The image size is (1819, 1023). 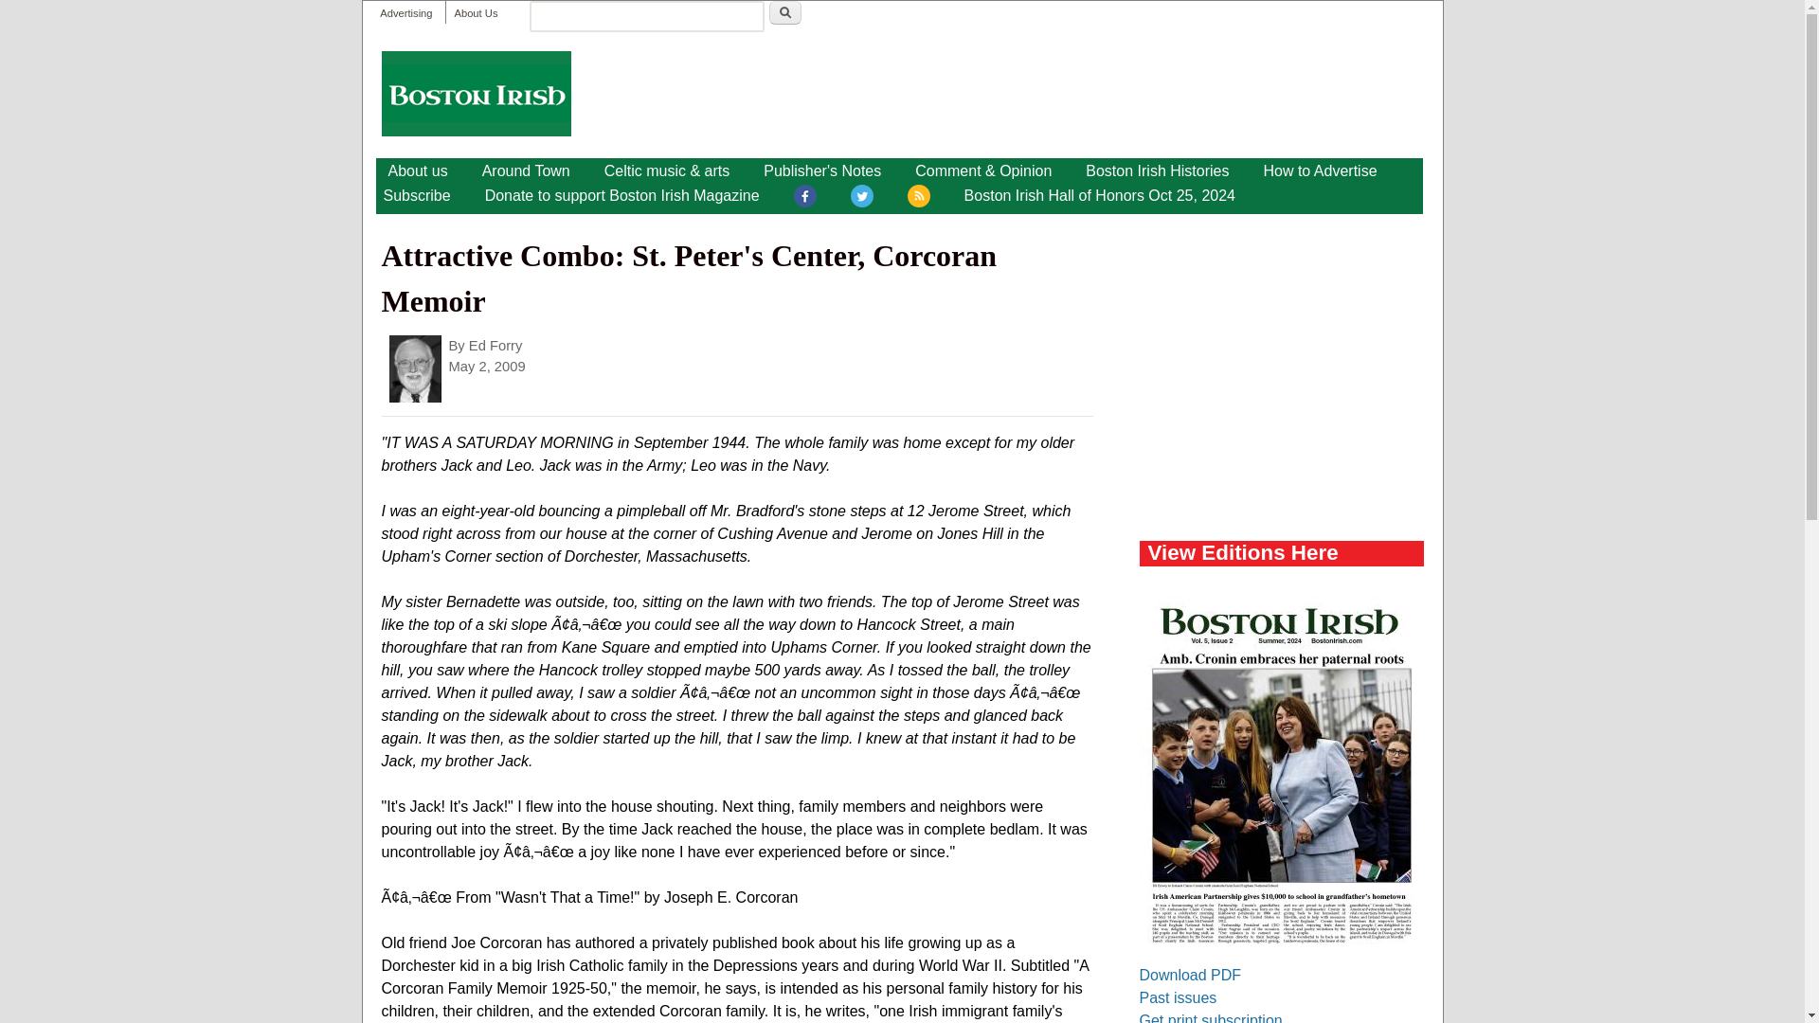 What do you see at coordinates (527, 170) in the screenshot?
I see `Around Town` at bounding box center [527, 170].